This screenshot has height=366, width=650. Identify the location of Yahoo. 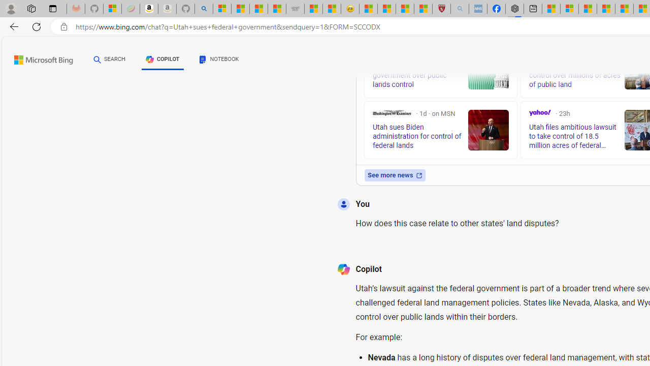
(539, 113).